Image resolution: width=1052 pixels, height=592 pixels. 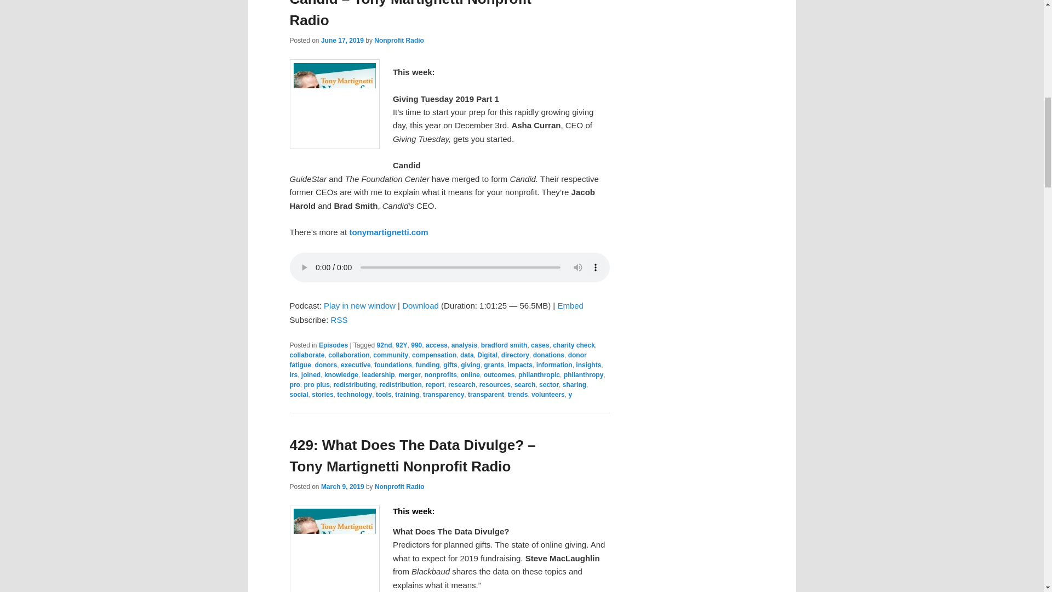 What do you see at coordinates (340, 319) in the screenshot?
I see `Subscribe via RSS` at bounding box center [340, 319].